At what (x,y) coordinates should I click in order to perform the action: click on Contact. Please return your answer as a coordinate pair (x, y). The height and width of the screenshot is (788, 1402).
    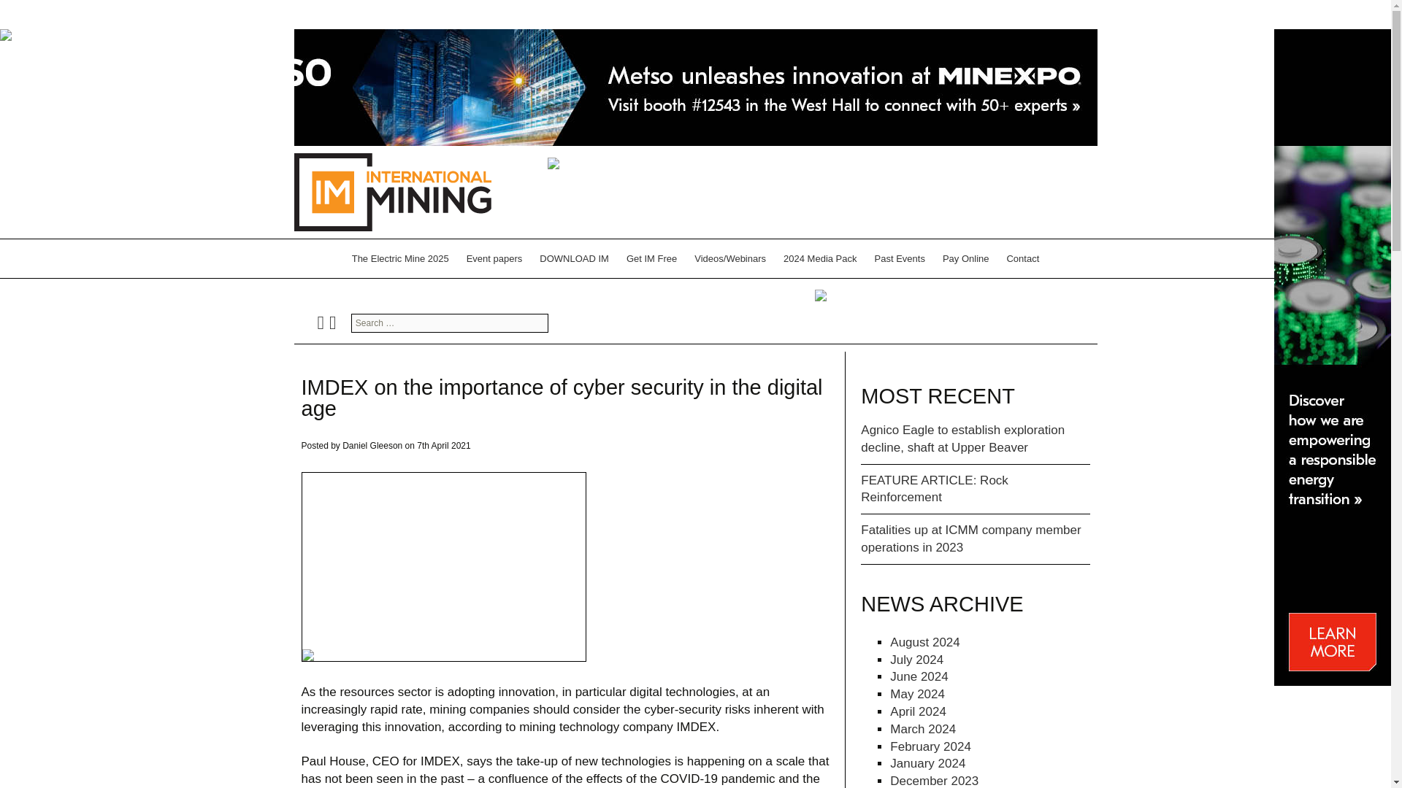
    Looking at the image, I should click on (1022, 258).